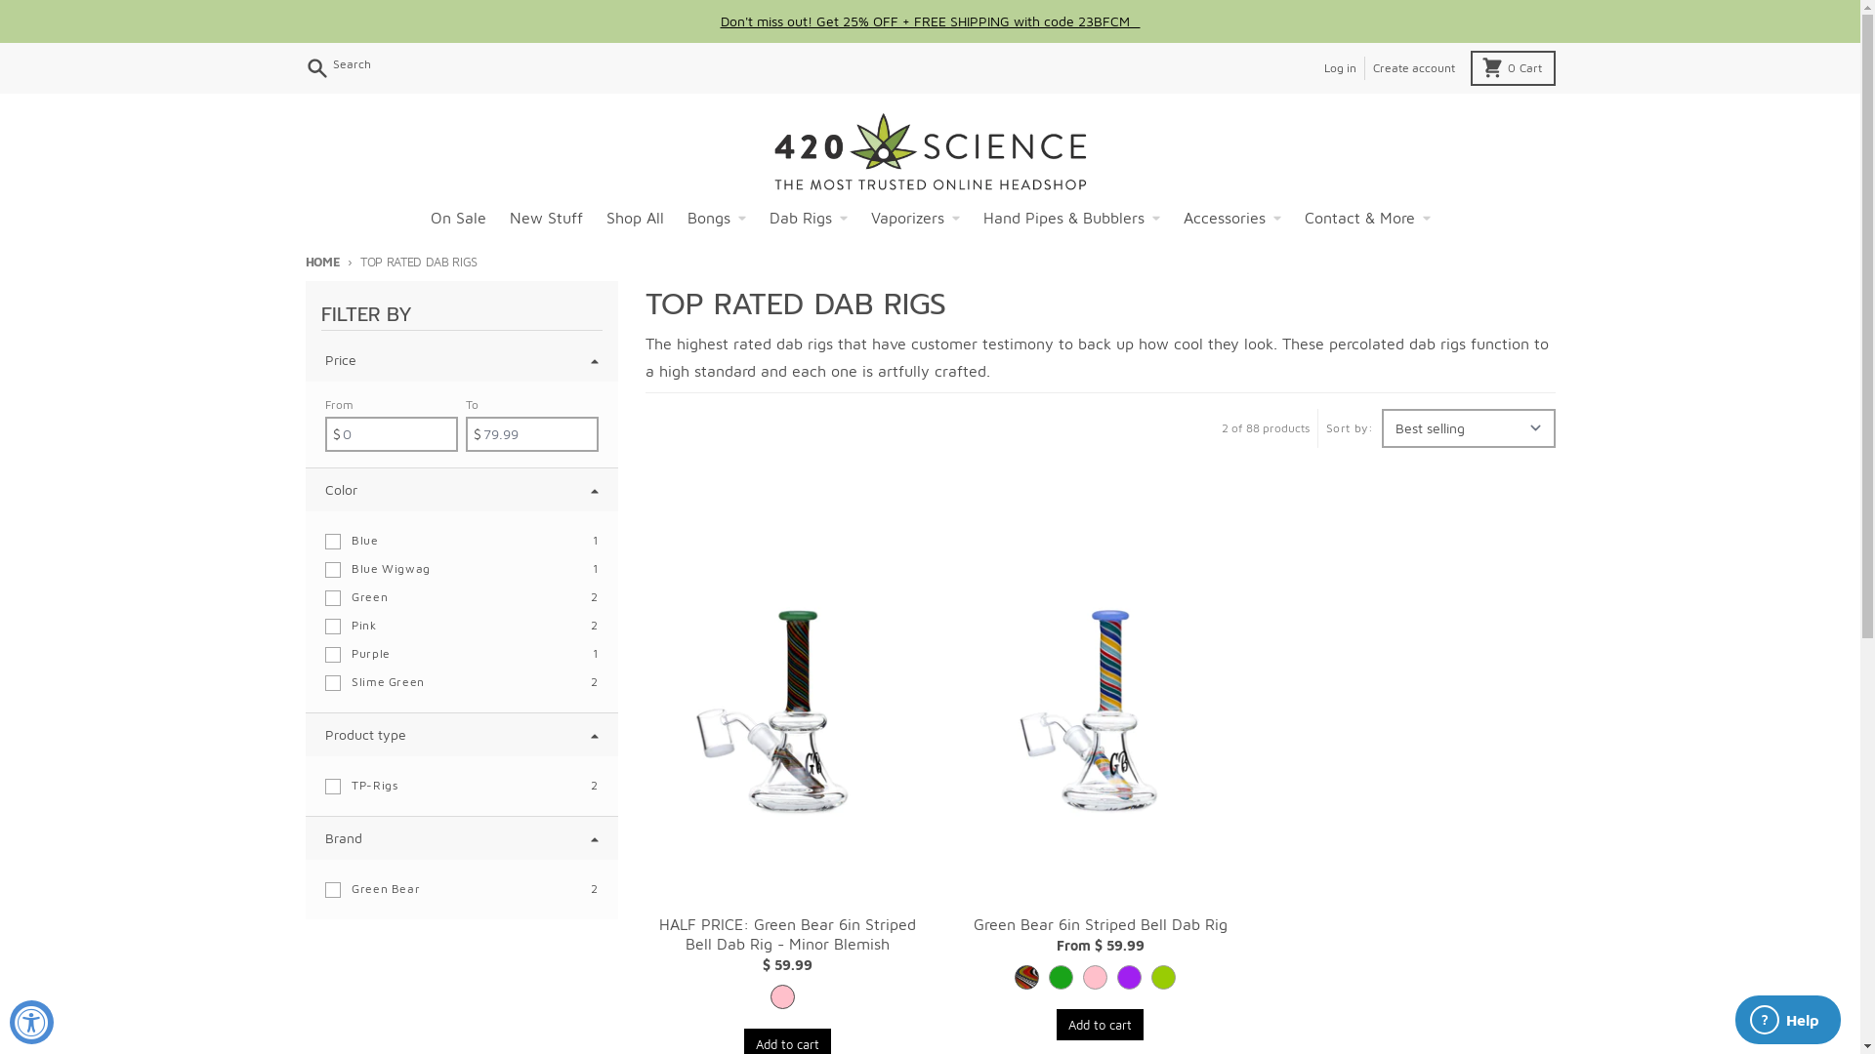 Image resolution: width=1875 pixels, height=1054 pixels. I want to click on Log in, so click(1340, 68).